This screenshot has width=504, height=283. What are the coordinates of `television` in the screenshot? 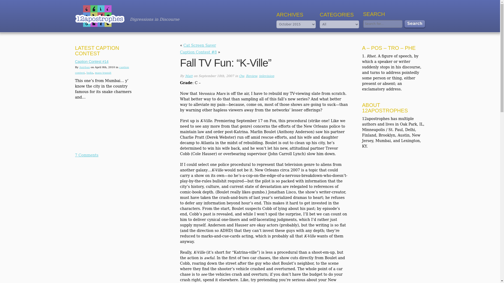 It's located at (266, 76).